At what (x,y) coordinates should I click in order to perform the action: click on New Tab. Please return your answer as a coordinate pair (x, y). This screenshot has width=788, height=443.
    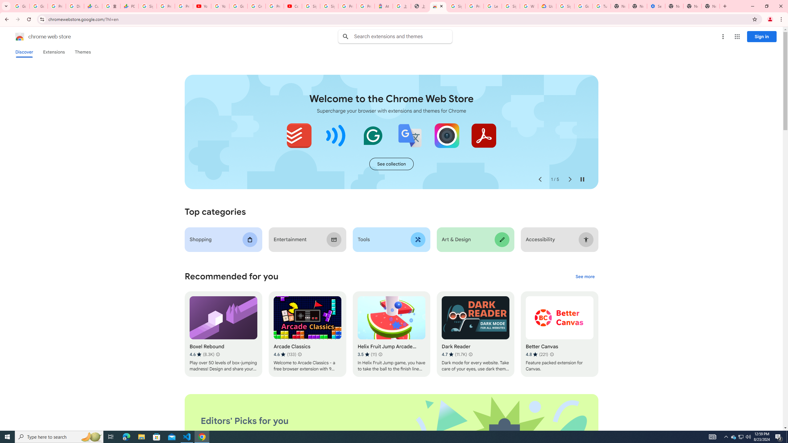
    Looking at the image, I should click on (710, 6).